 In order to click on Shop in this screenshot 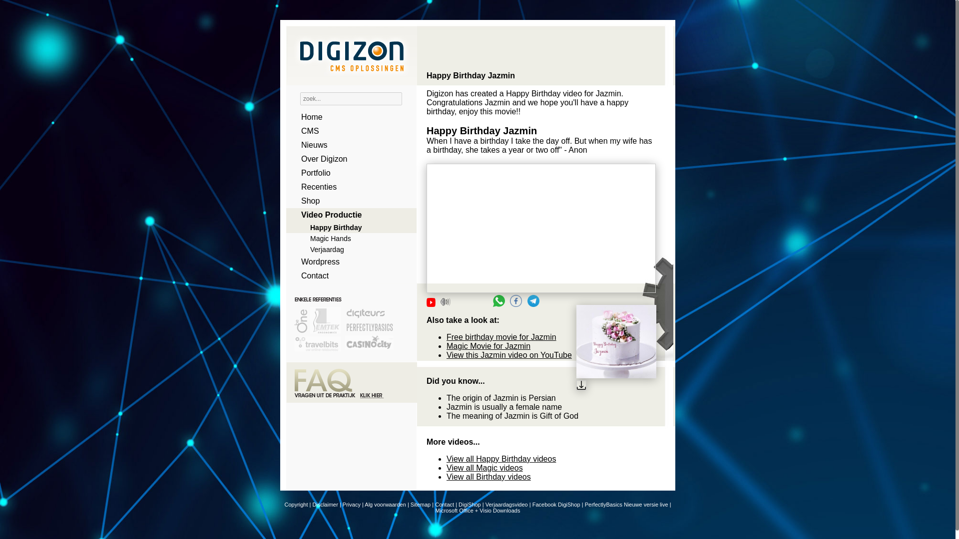, I will do `click(348, 201)`.